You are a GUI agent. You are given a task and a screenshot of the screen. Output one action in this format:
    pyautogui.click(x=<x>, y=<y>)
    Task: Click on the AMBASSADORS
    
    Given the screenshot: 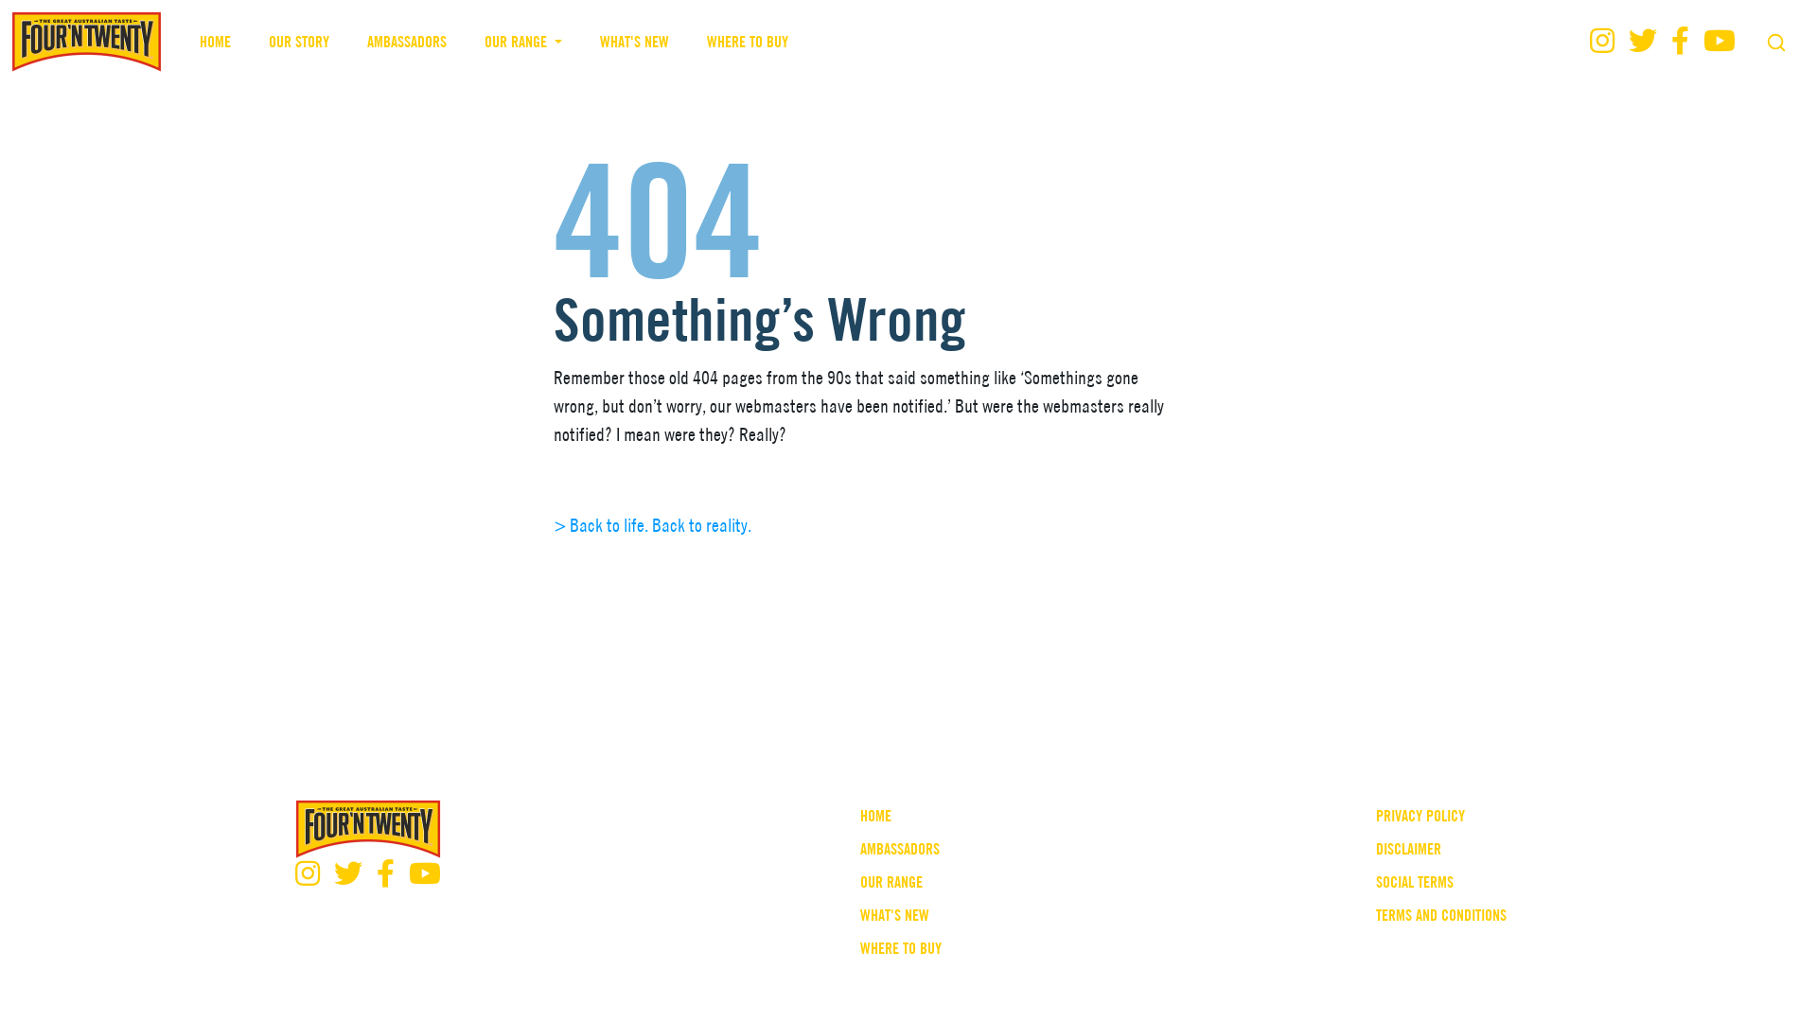 What is the action you would take?
    pyautogui.click(x=901, y=850)
    